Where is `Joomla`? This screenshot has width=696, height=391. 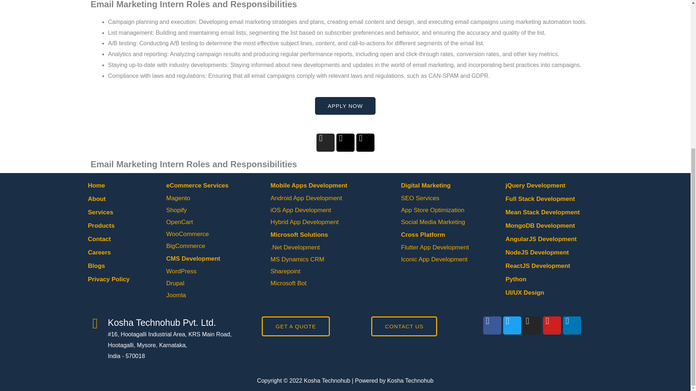 Joomla is located at coordinates (176, 295).